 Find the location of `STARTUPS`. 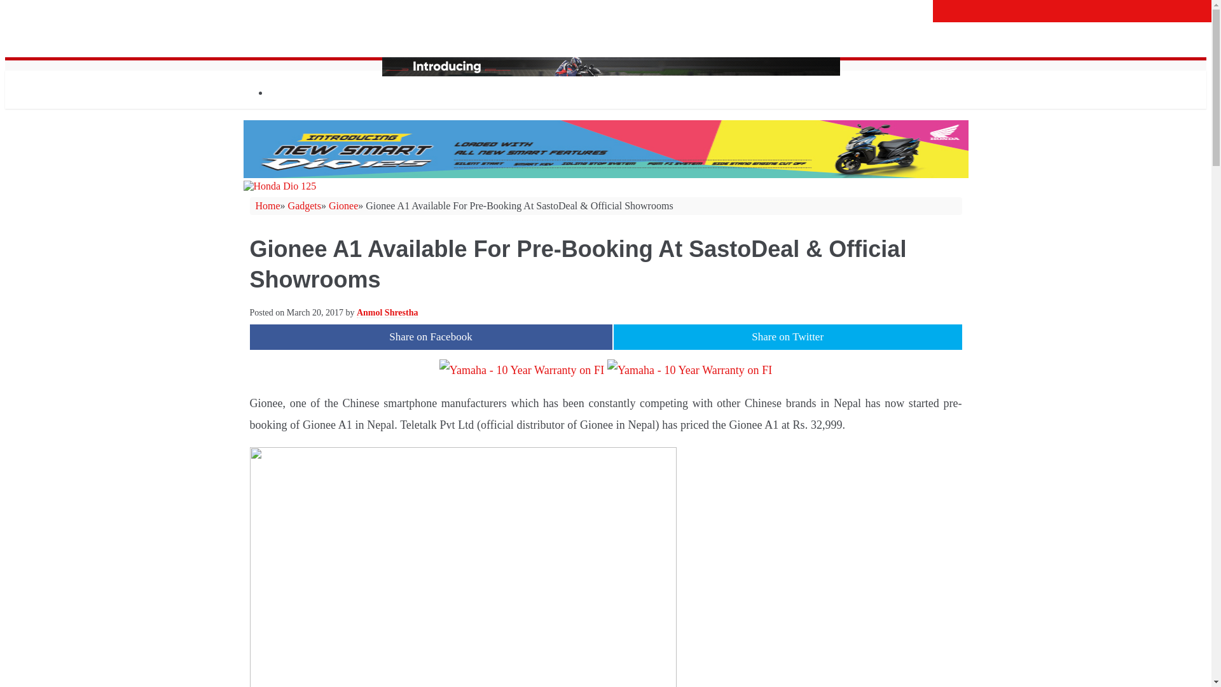

STARTUPS is located at coordinates (293, 541).